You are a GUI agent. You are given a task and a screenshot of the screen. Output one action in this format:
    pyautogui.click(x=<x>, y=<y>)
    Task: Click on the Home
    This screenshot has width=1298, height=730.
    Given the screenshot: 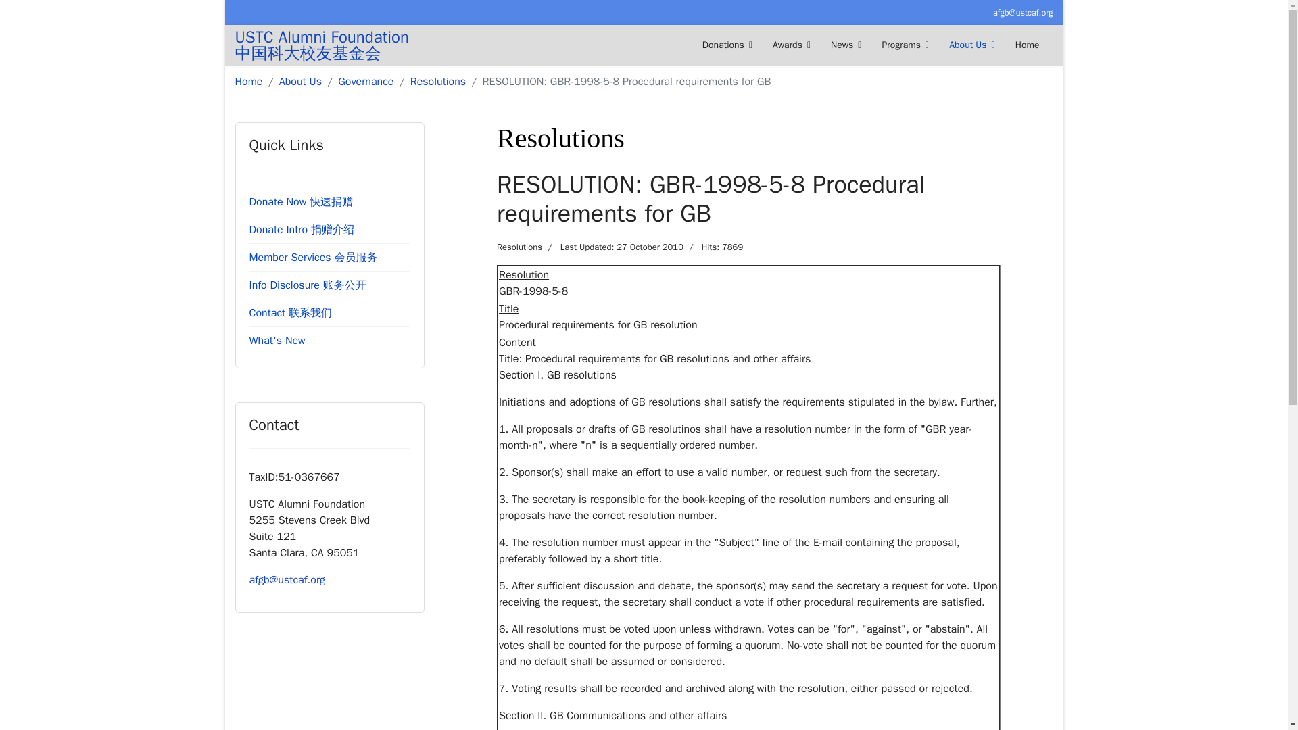 What is the action you would take?
    pyautogui.click(x=1028, y=45)
    